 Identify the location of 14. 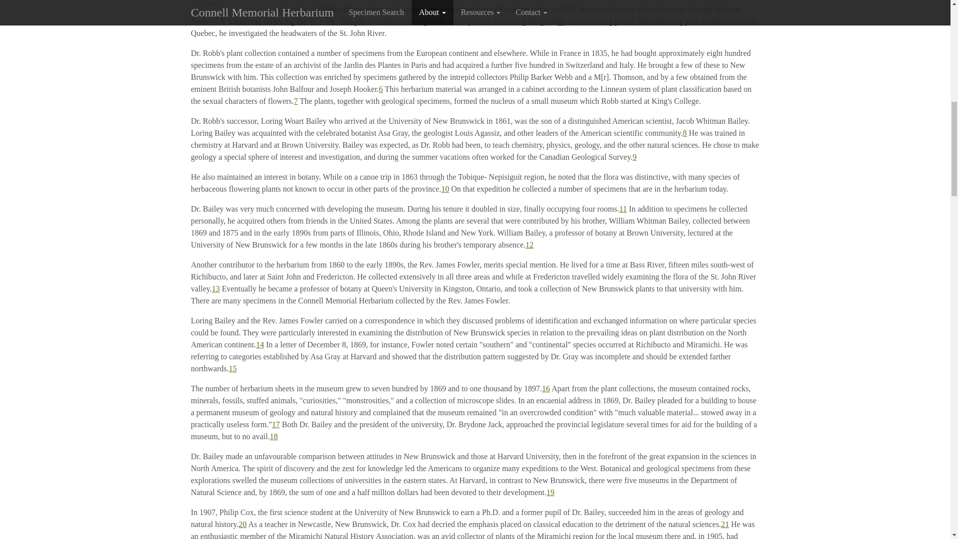
(259, 344).